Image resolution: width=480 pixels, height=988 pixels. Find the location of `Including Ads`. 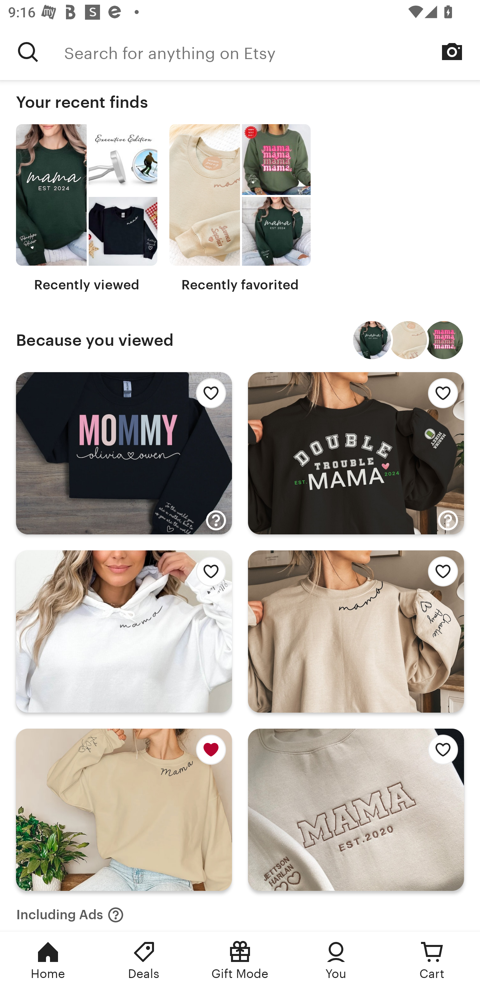

Including Ads is located at coordinates (70, 911).